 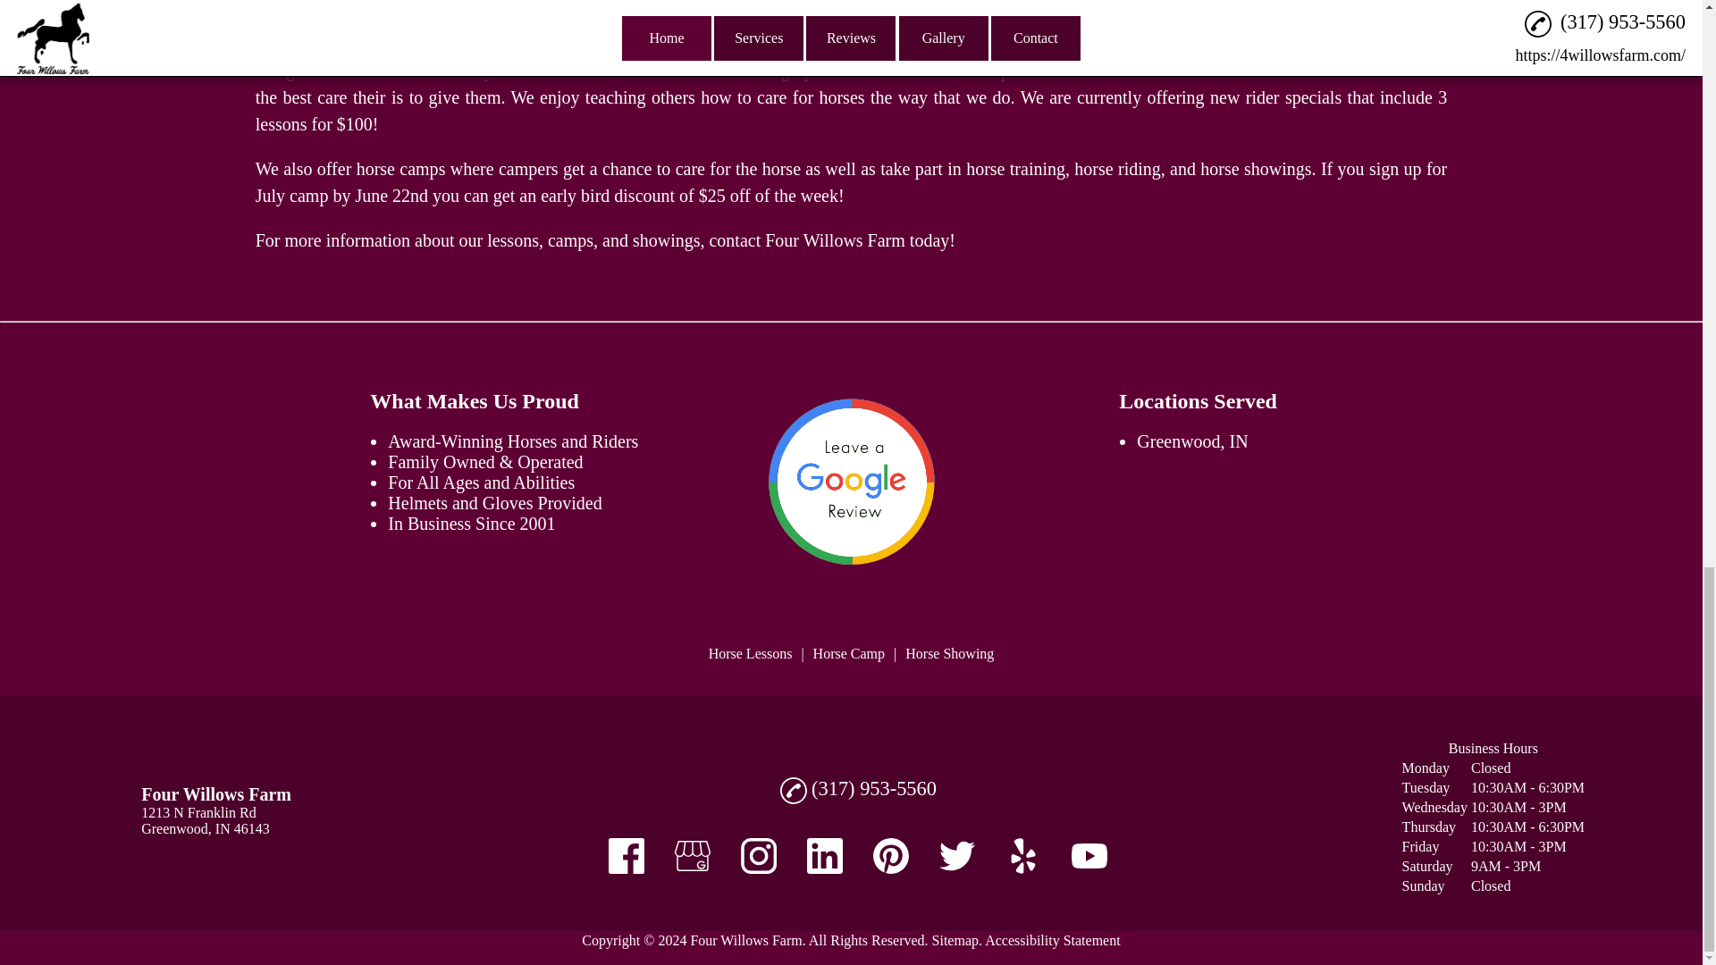 I want to click on Horse Camp, so click(x=849, y=653).